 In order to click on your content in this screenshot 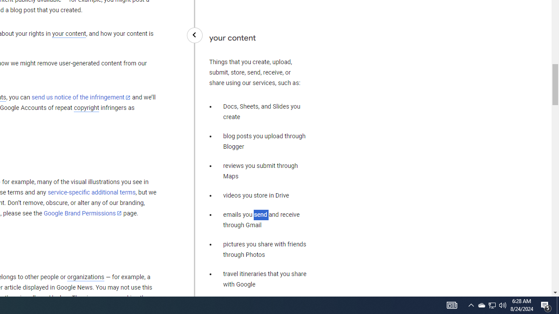, I will do `click(69, 34)`.